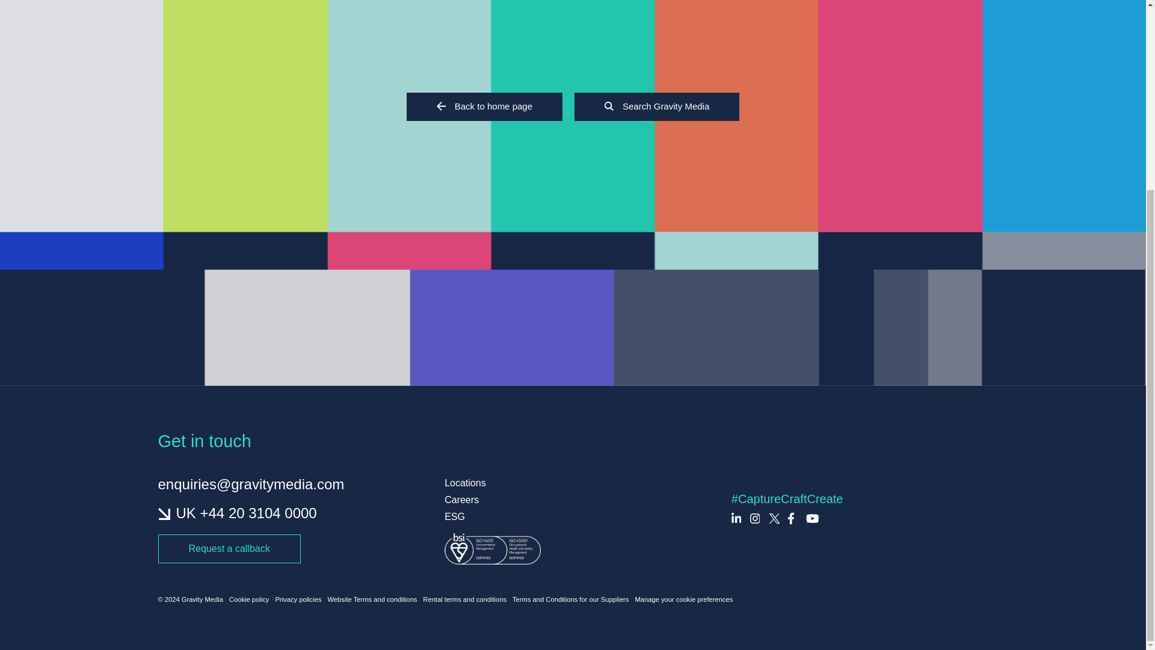  Describe the element at coordinates (464, 599) in the screenshot. I see `Rental terms and conditions` at that location.